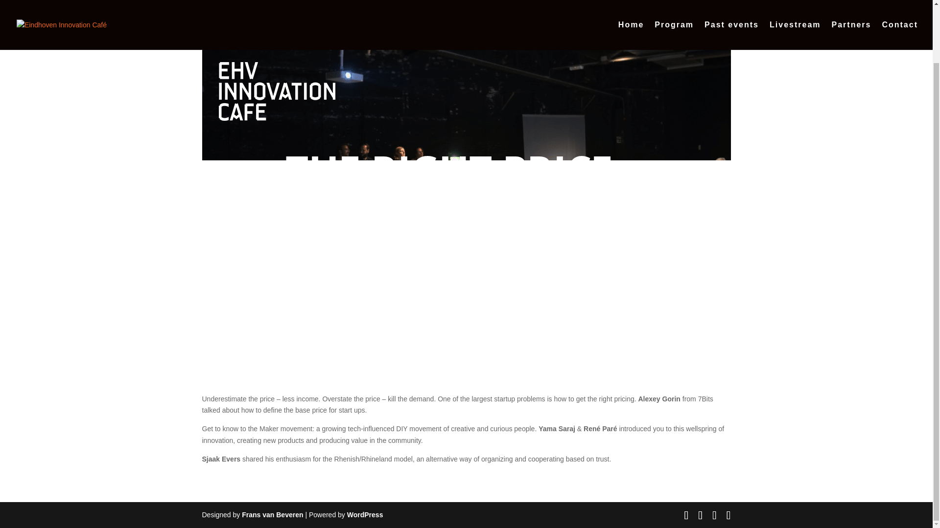 The width and height of the screenshot is (940, 528). Describe the element at coordinates (353, 28) in the screenshot. I see `0 comments` at that location.